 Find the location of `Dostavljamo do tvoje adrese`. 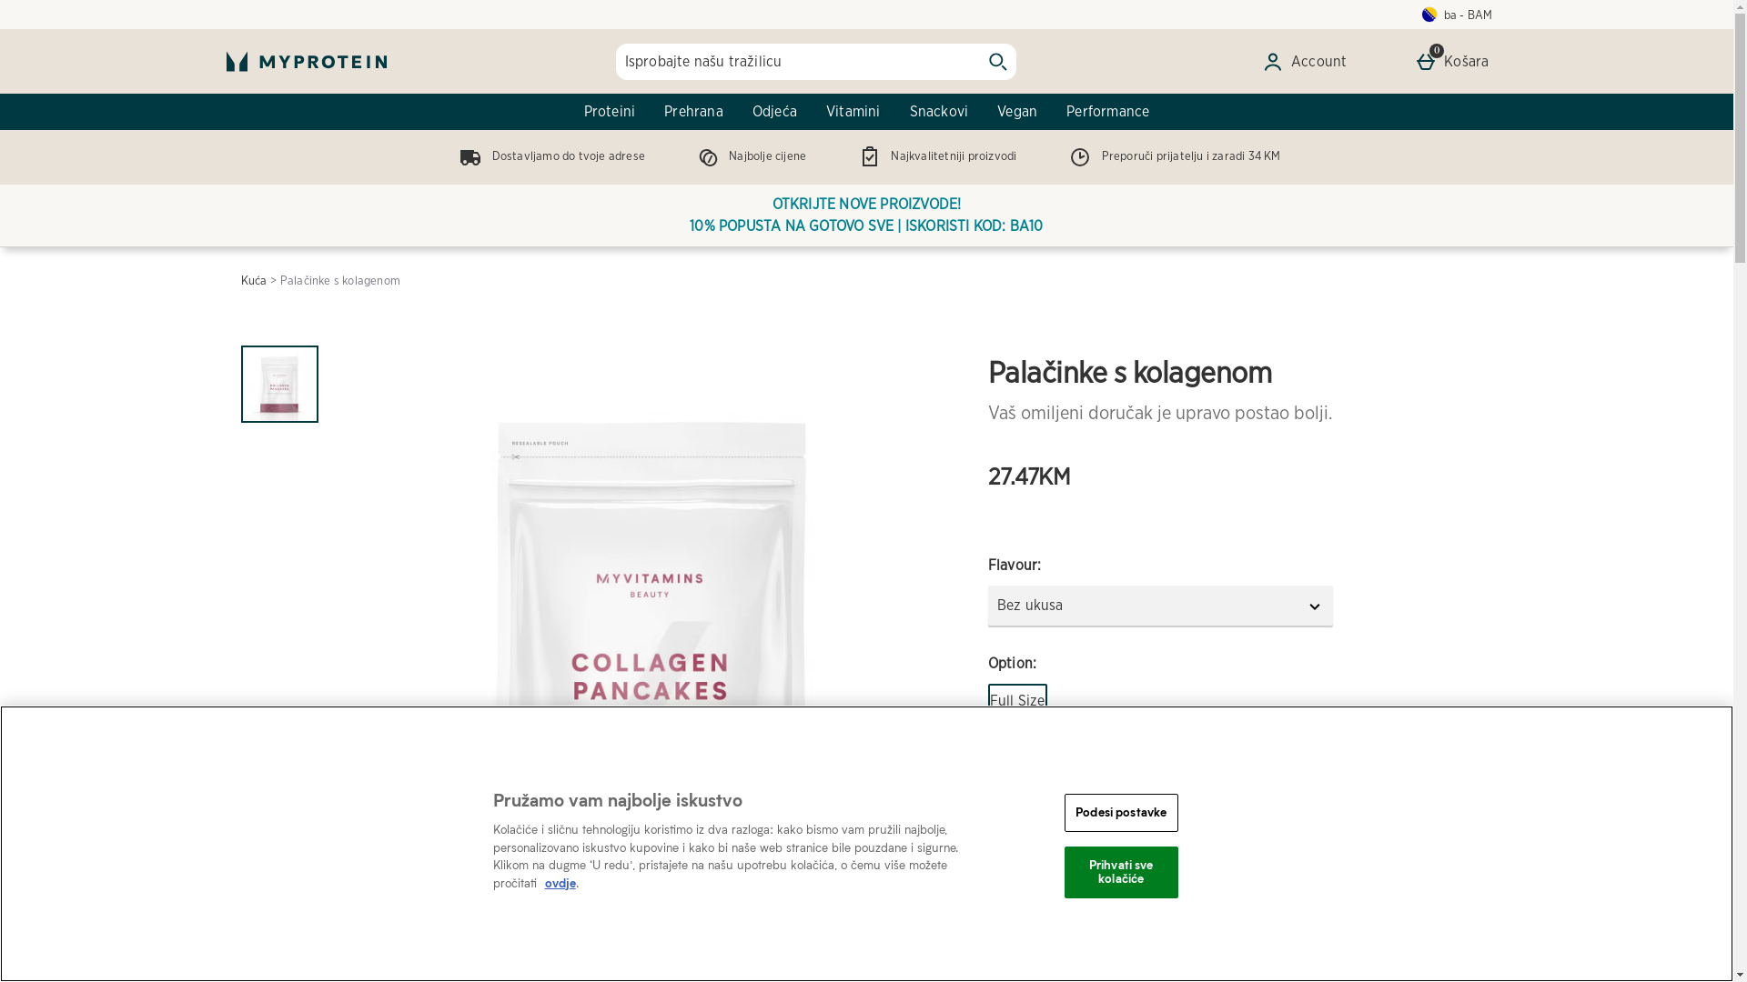

Dostavljamo do tvoje adrese is located at coordinates (549, 156).